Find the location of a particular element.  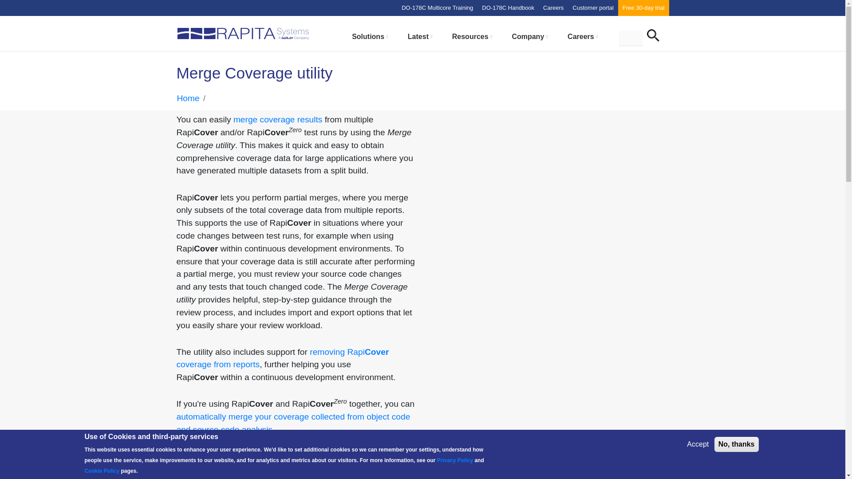

Solutions is located at coordinates (370, 40).